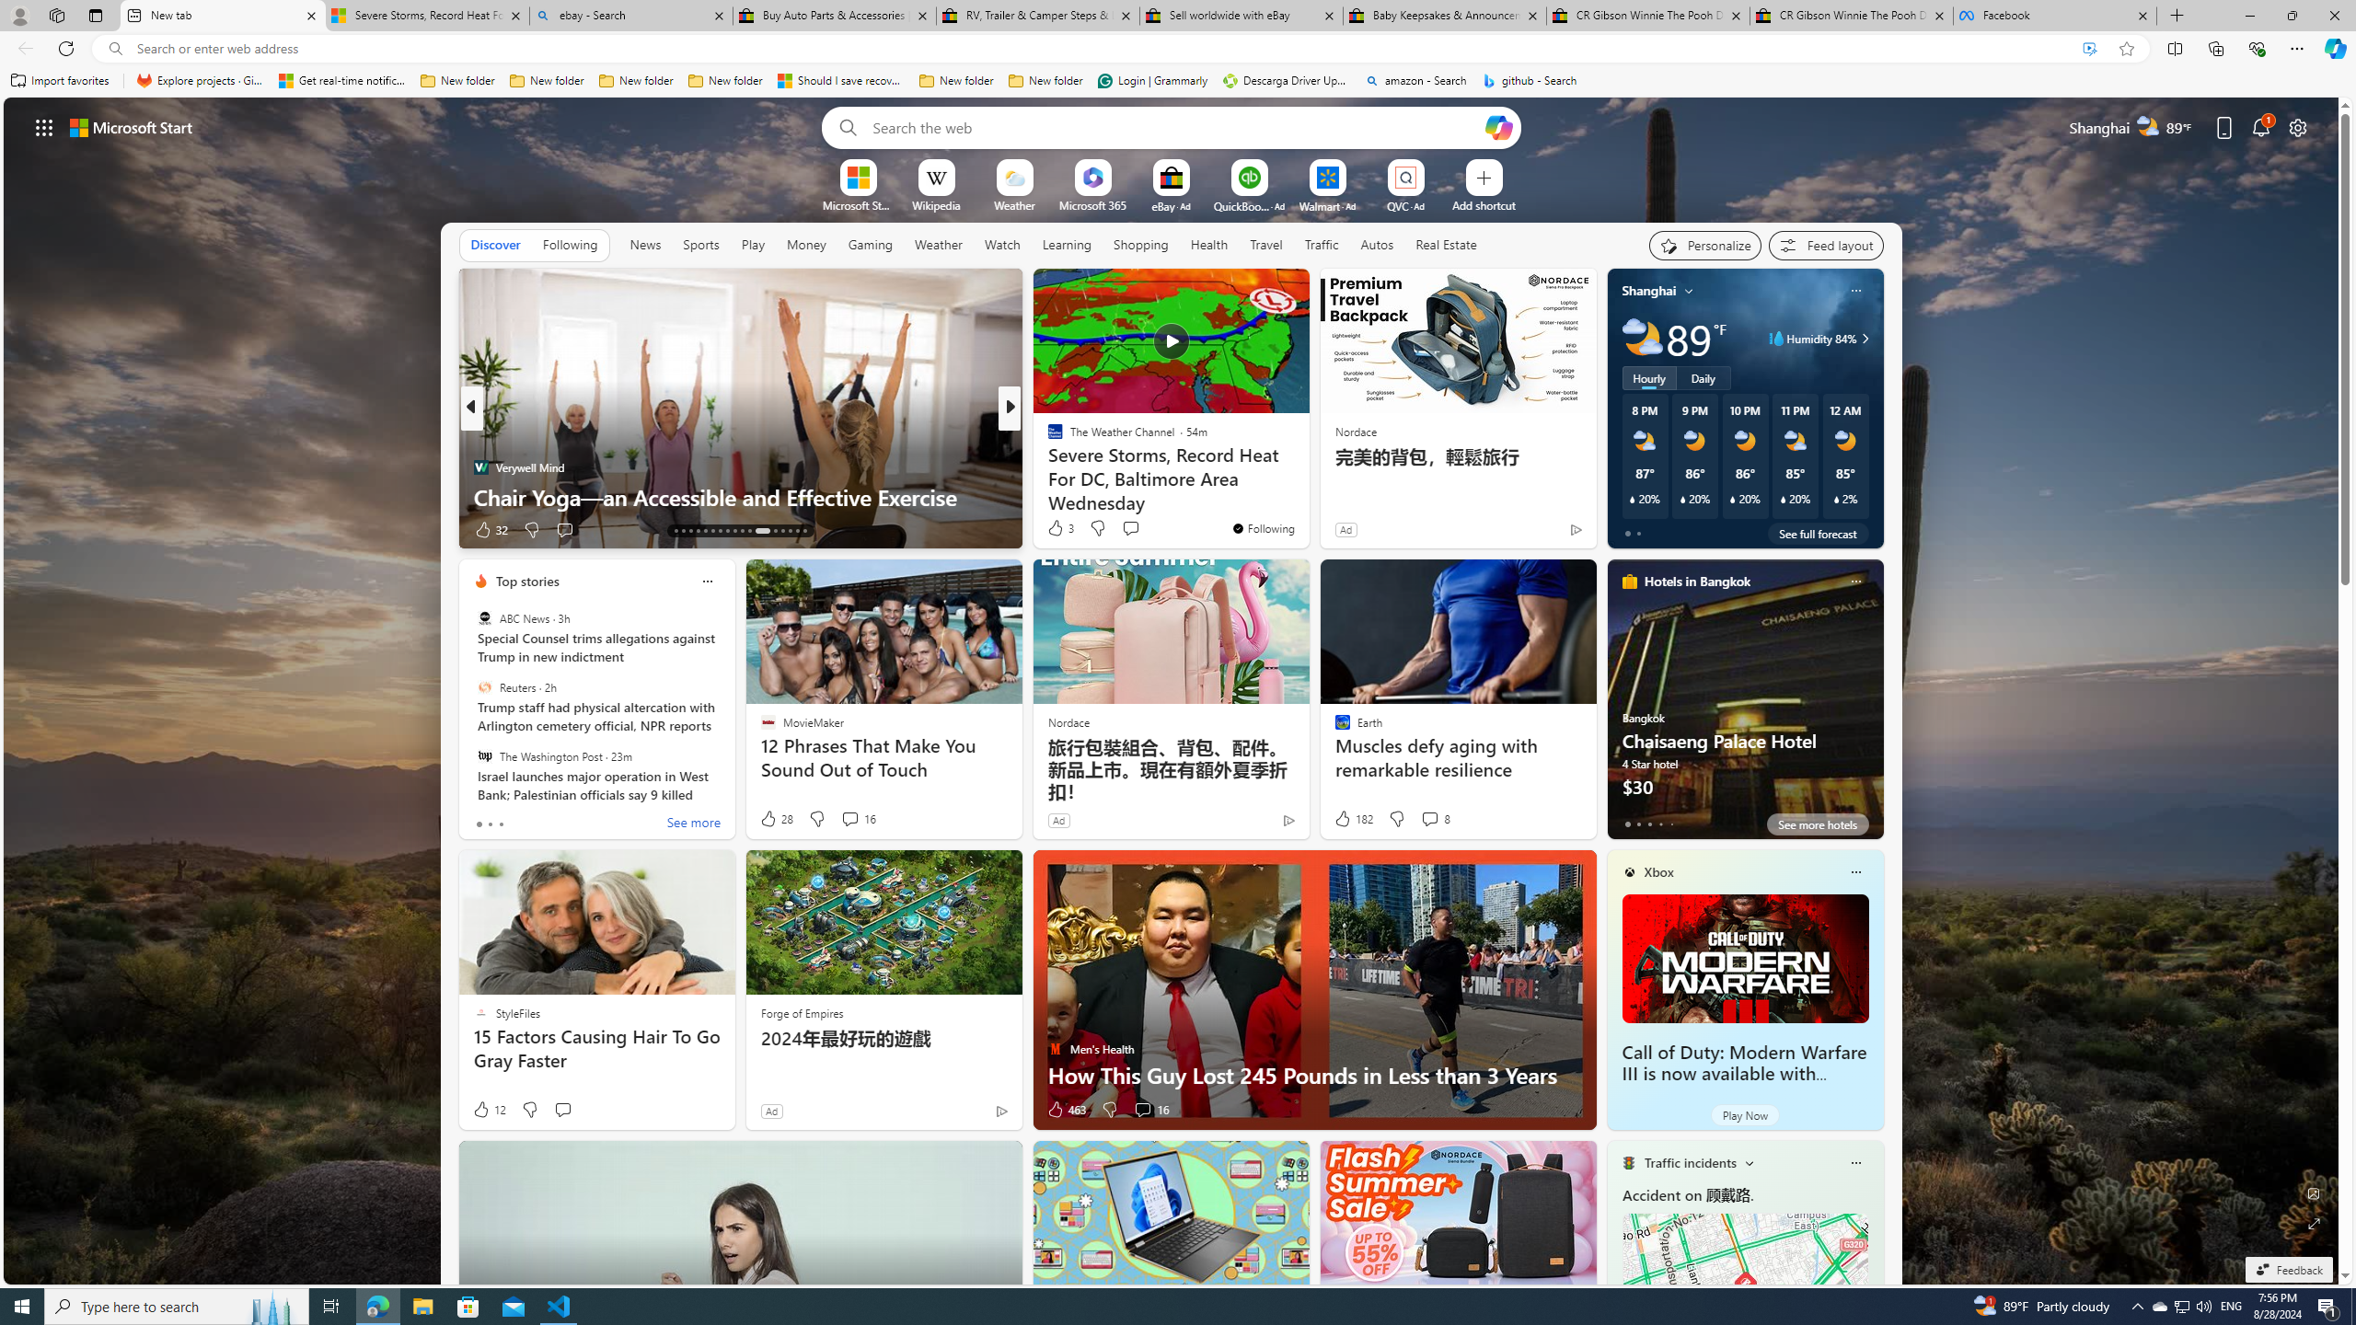 Image resolution: width=2356 pixels, height=1325 pixels. Describe the element at coordinates (939, 245) in the screenshot. I see `Weather` at that location.